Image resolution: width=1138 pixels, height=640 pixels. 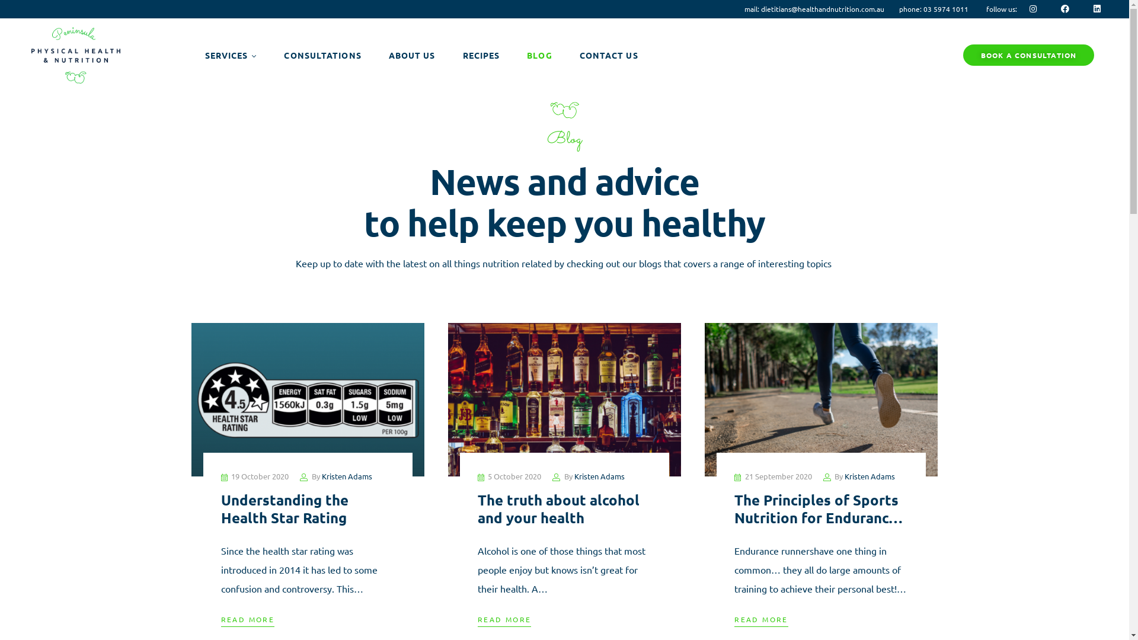 I want to click on Understanding the Health Star Rating, so click(x=284, y=508).